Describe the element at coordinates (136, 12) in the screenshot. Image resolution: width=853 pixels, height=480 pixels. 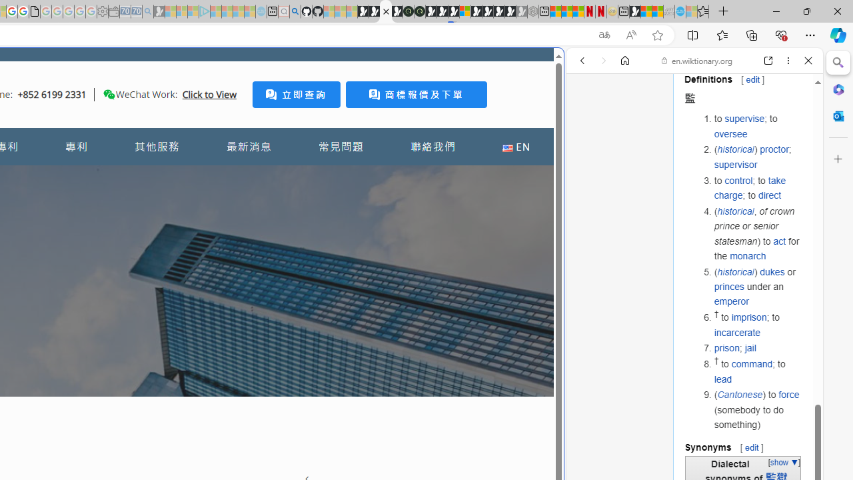
I see `Cheap Car Rentals - Save70.com - Sleeping` at that location.